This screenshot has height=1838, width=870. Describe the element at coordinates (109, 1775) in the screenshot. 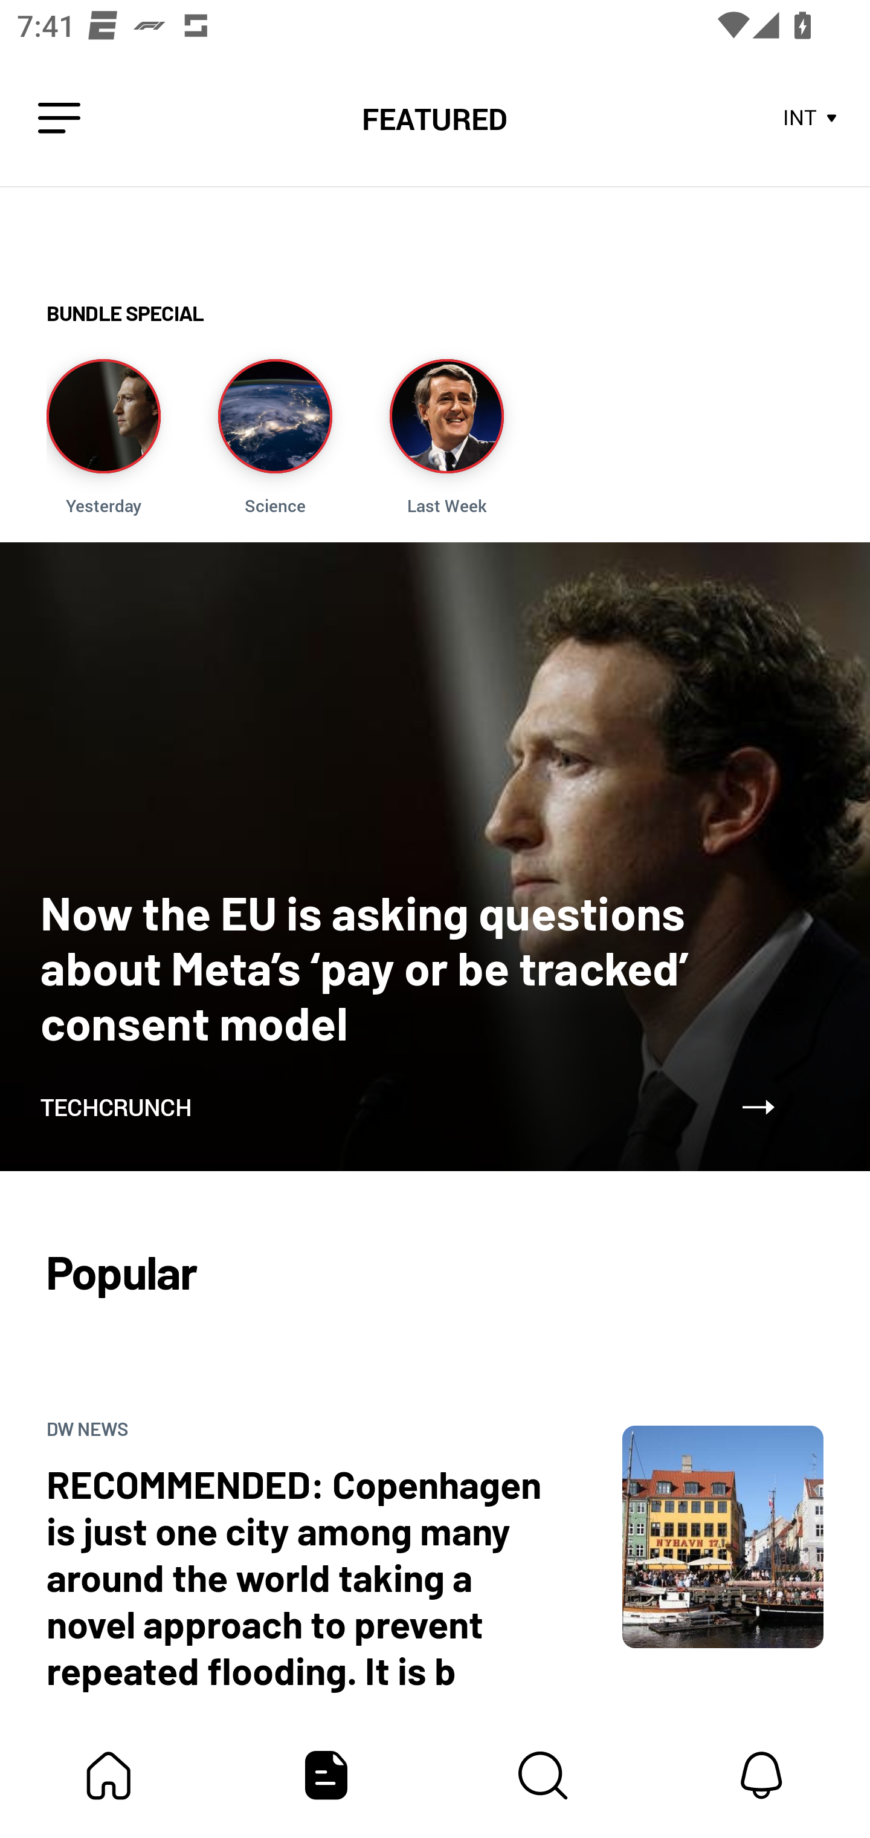

I see `My Bundle` at that location.